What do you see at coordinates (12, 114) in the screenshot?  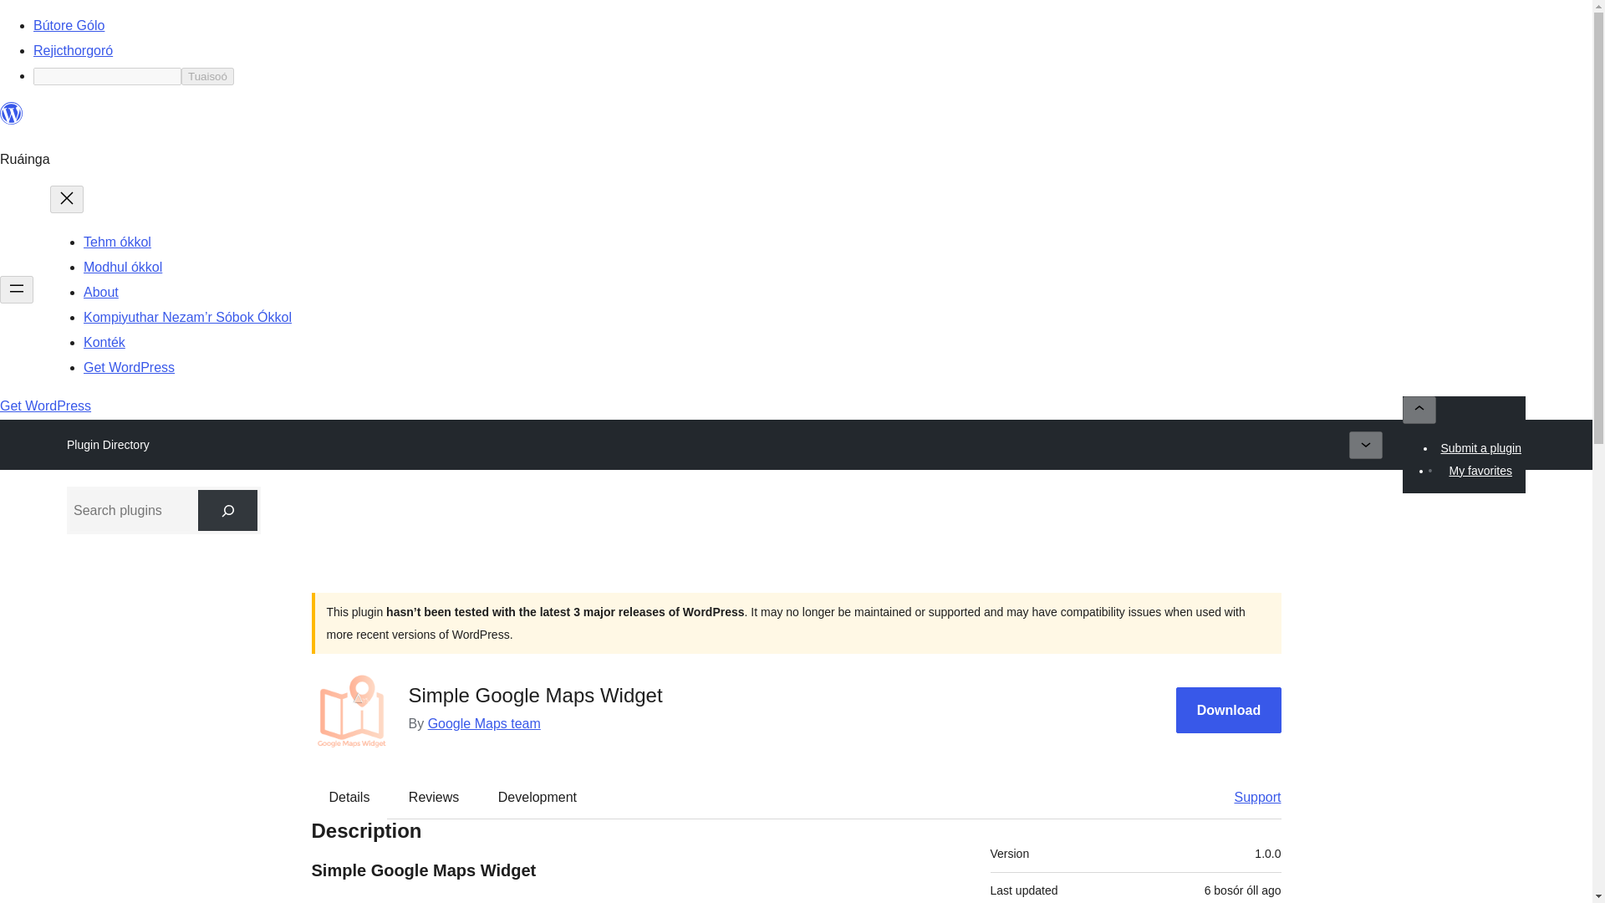 I see `WordPress.org` at bounding box center [12, 114].